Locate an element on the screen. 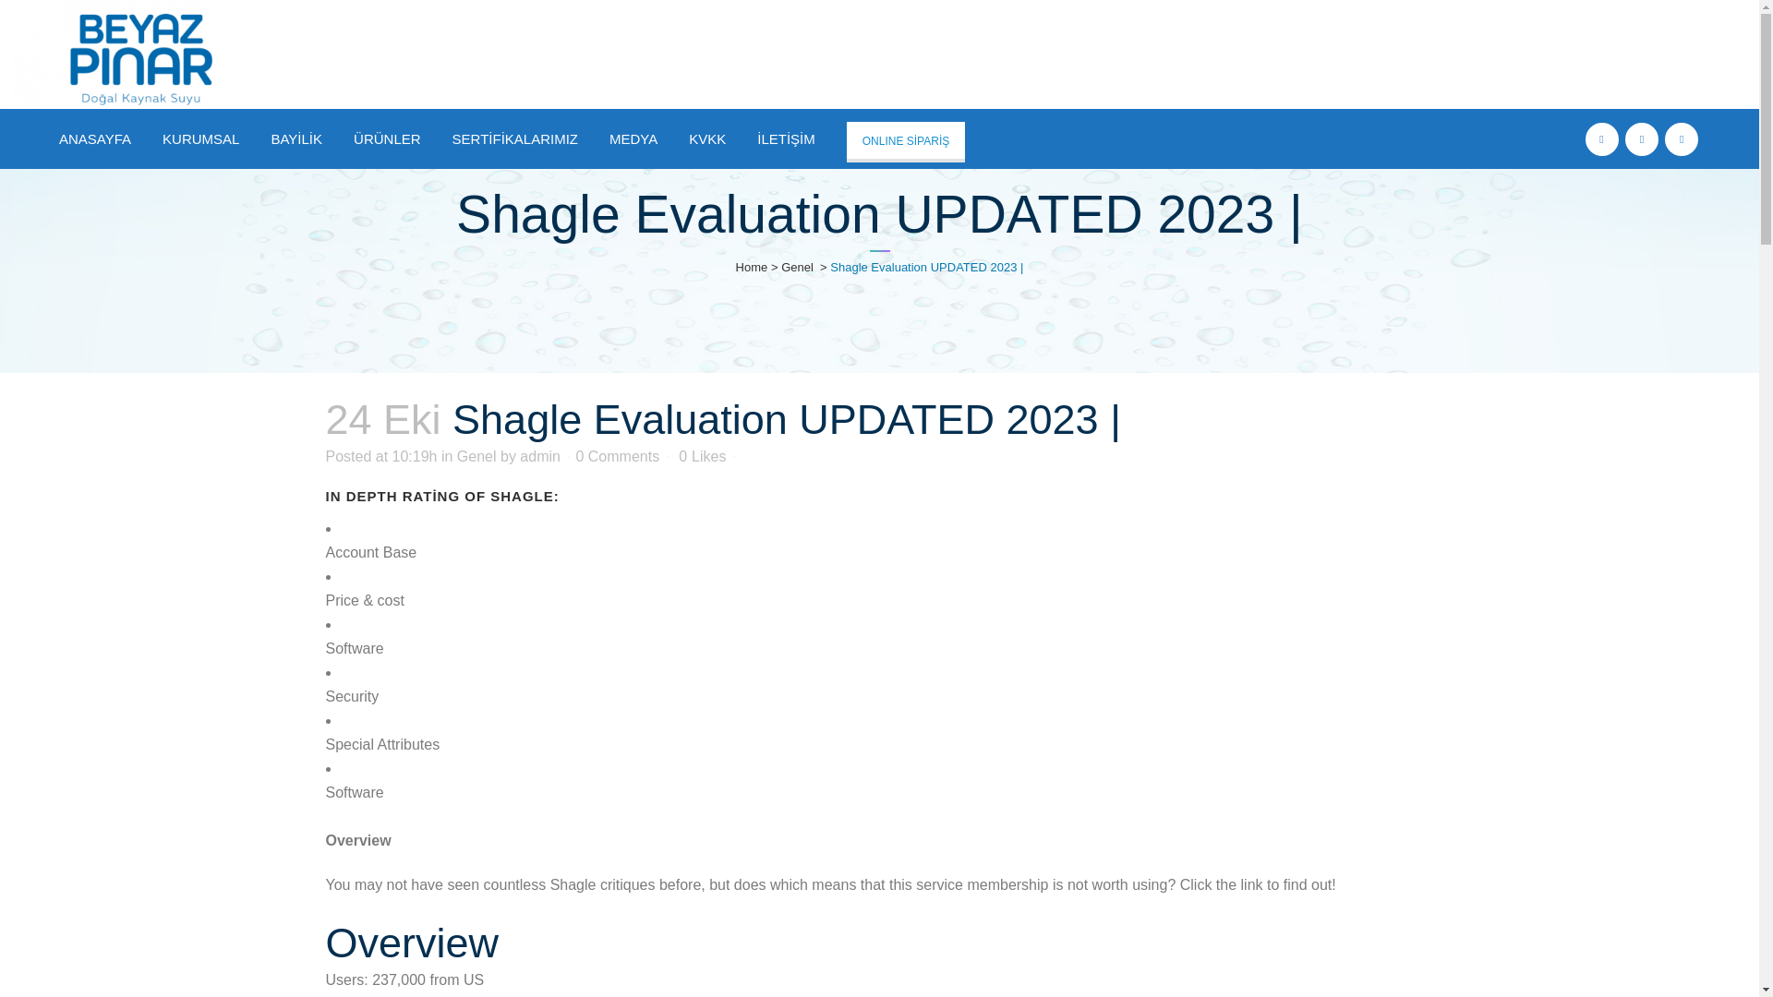 The image size is (1773, 997). BAYILIK is located at coordinates (296, 138).